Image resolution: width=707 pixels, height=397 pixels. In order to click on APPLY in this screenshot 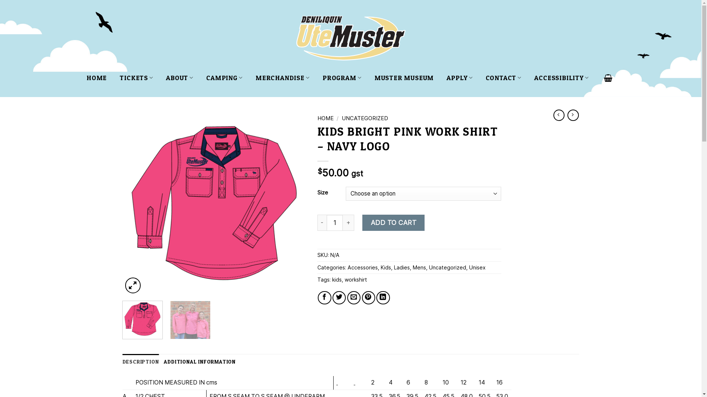, I will do `click(460, 78)`.